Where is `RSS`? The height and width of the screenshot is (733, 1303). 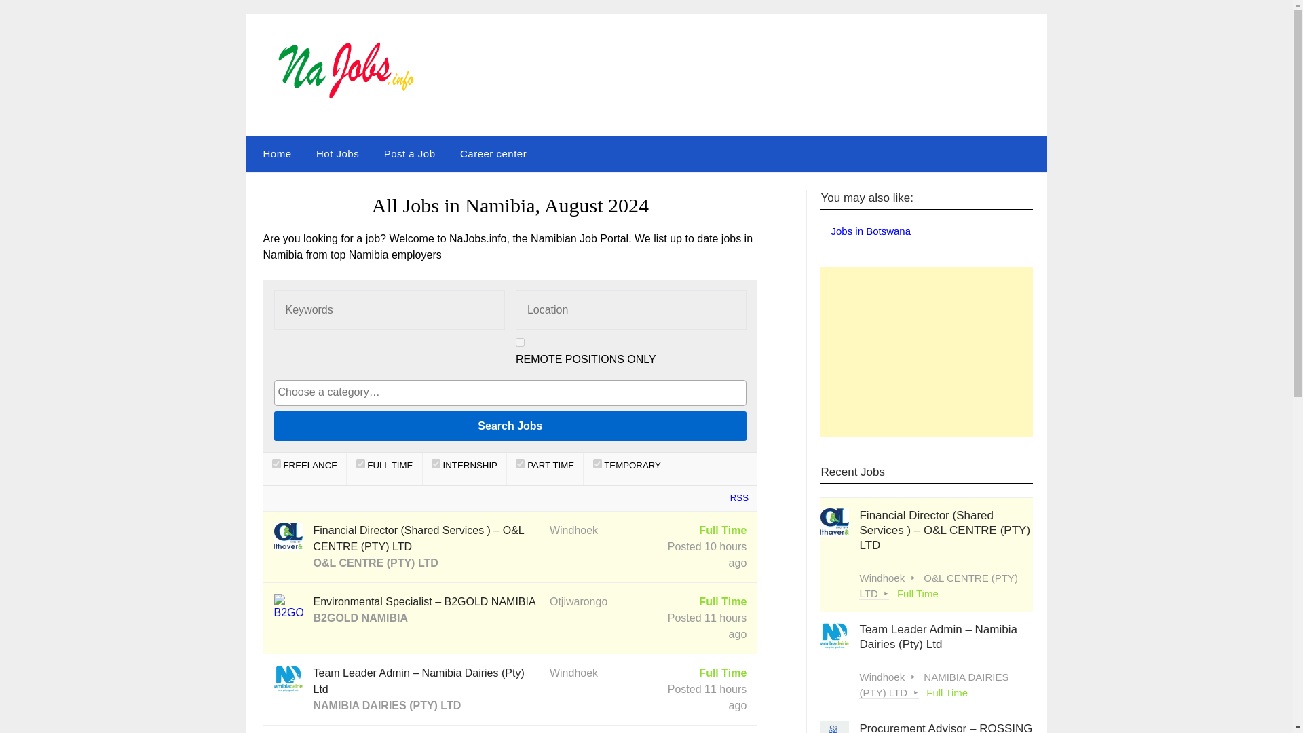 RSS is located at coordinates (736, 498).